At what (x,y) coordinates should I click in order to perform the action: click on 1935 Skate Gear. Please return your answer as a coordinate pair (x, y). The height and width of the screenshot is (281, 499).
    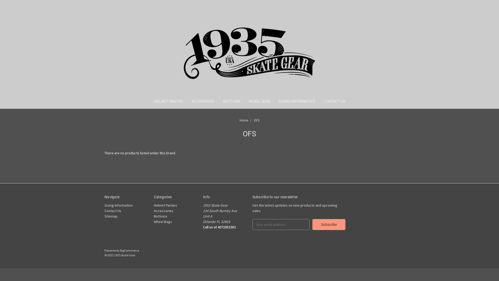
    Looking at the image, I should click on (249, 53).